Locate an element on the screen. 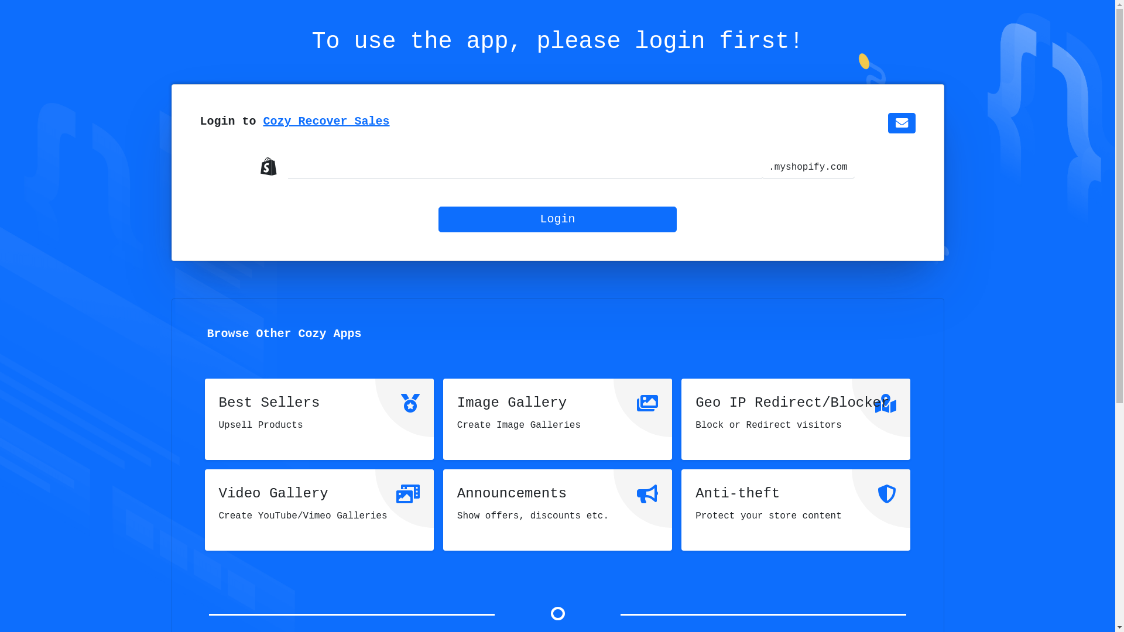 The width and height of the screenshot is (1124, 632). Video Gallery
Create YouTube/Vimeo Galleries is located at coordinates (320, 510).